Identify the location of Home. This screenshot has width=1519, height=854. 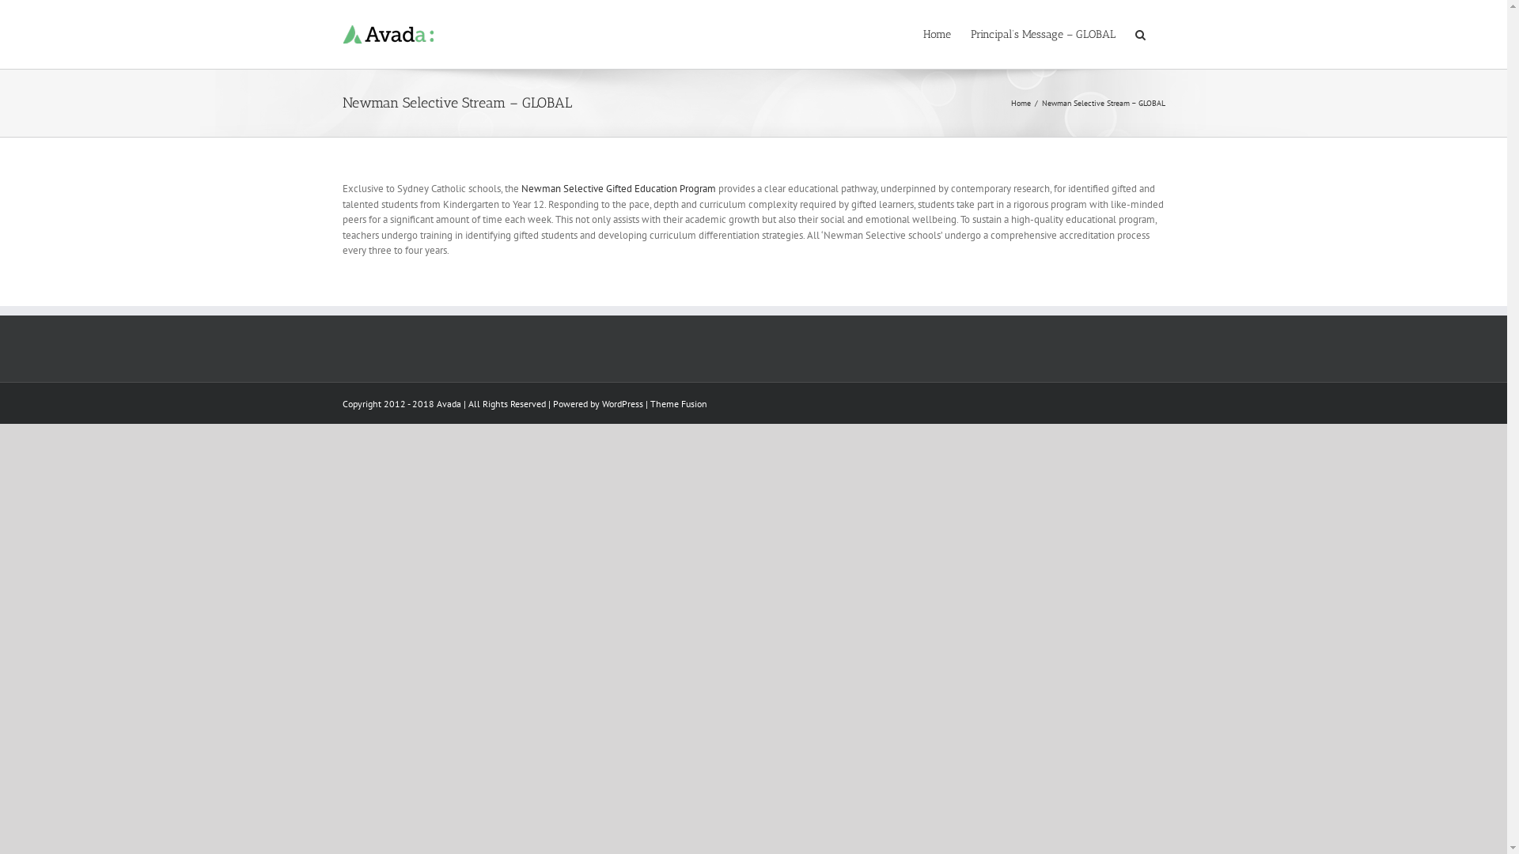
(1021, 103).